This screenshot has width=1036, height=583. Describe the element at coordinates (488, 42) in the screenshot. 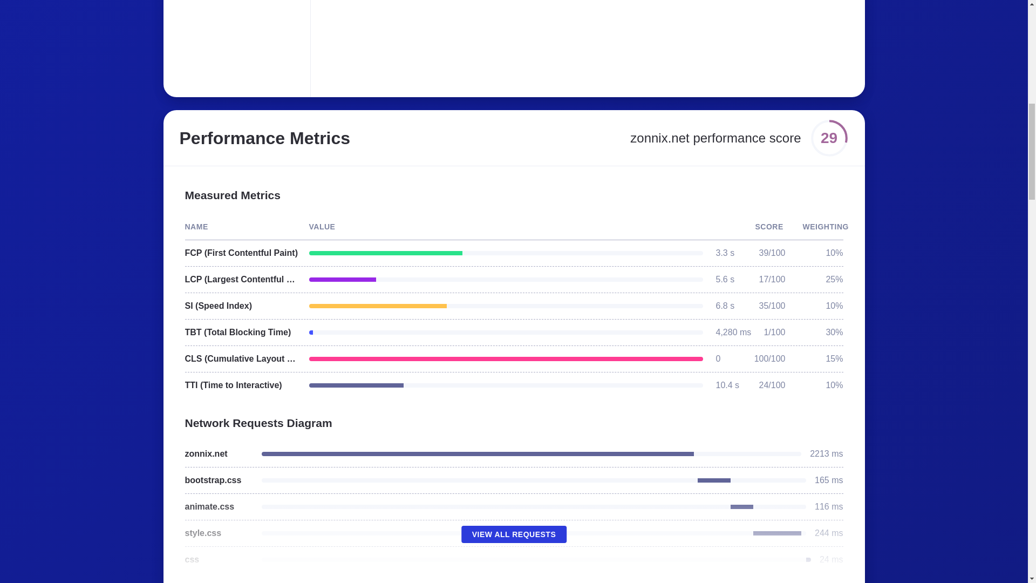

I see `Advertisement` at that location.